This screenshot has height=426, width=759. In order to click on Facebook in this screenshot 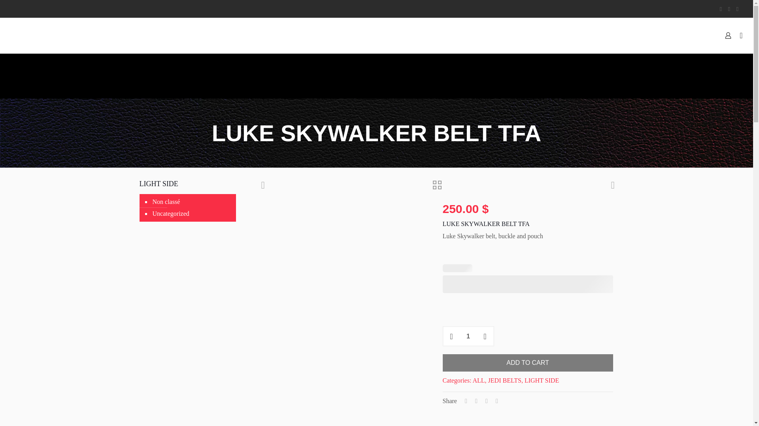, I will do `click(721, 9)`.